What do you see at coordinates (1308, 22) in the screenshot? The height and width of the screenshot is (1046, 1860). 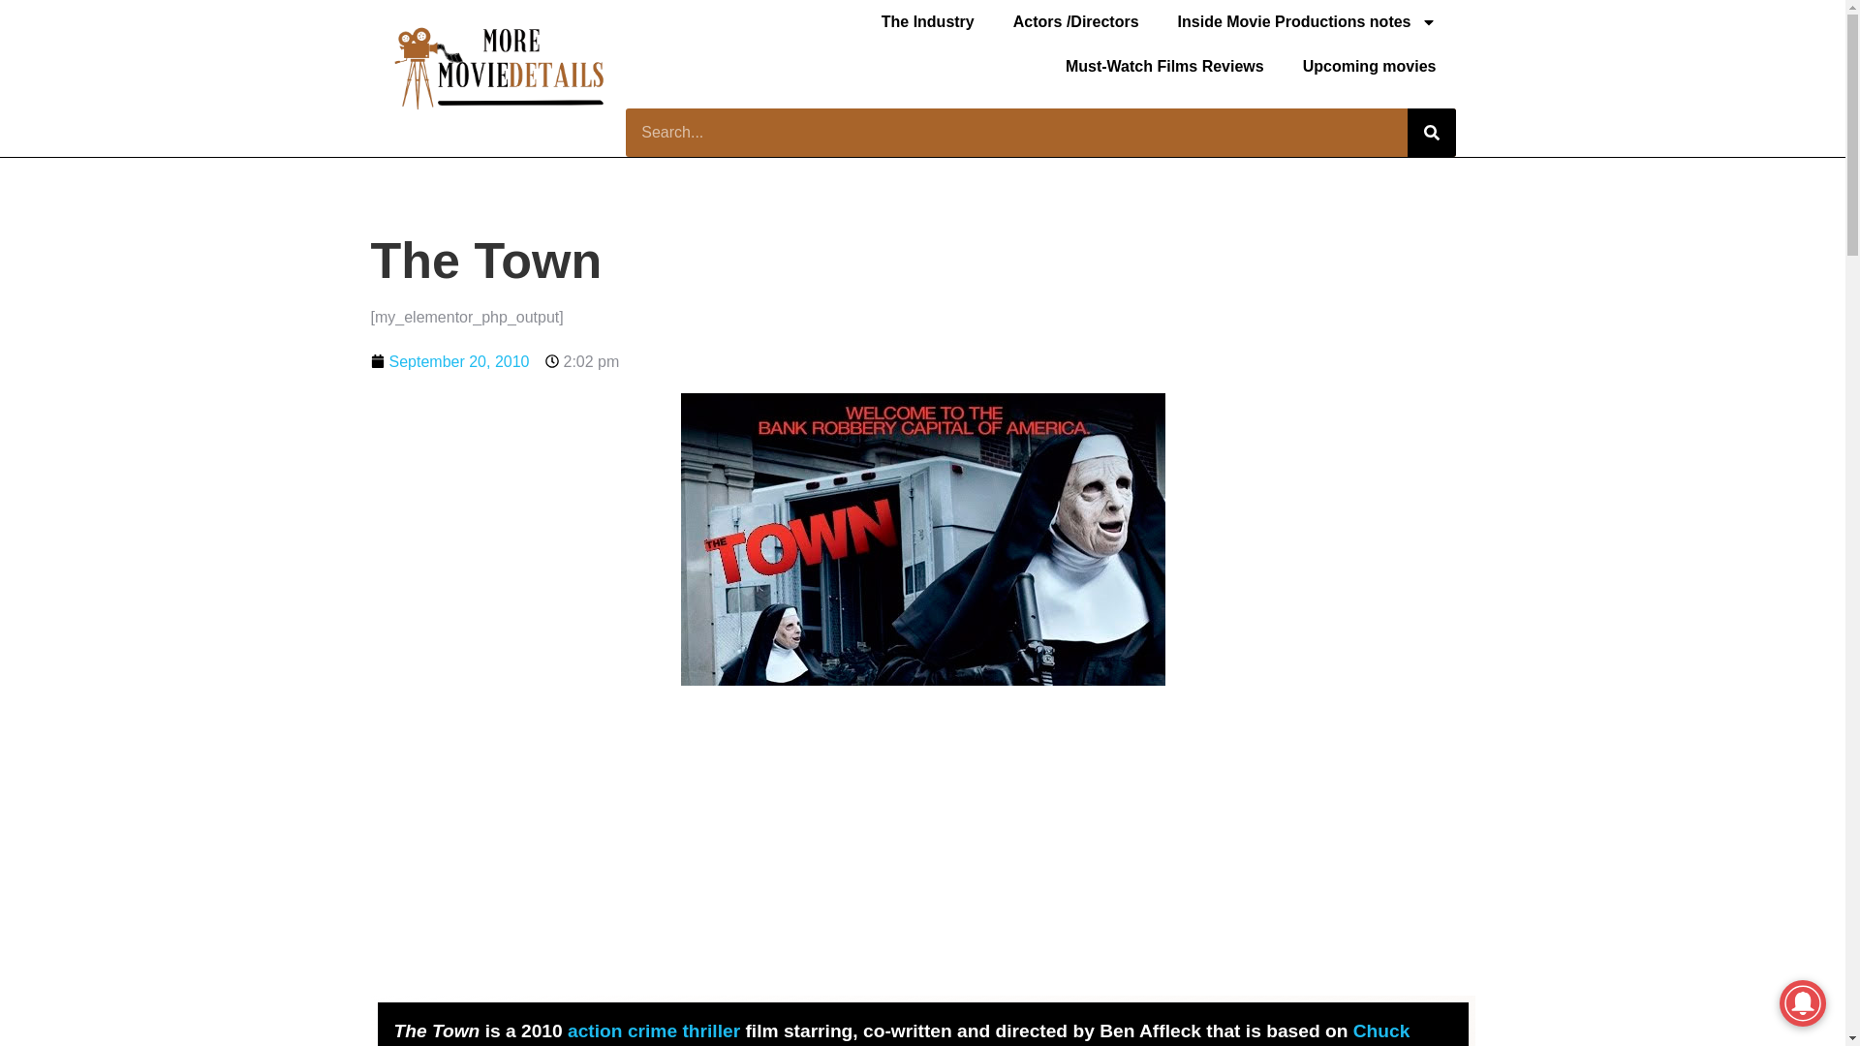 I see `All about Movies` at bounding box center [1308, 22].